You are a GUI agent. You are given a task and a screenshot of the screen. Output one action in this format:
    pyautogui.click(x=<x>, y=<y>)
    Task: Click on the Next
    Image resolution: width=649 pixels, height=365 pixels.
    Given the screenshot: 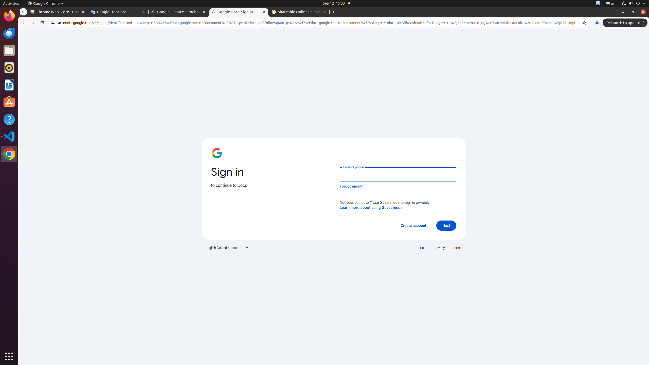 What is the action you would take?
    pyautogui.click(x=446, y=226)
    